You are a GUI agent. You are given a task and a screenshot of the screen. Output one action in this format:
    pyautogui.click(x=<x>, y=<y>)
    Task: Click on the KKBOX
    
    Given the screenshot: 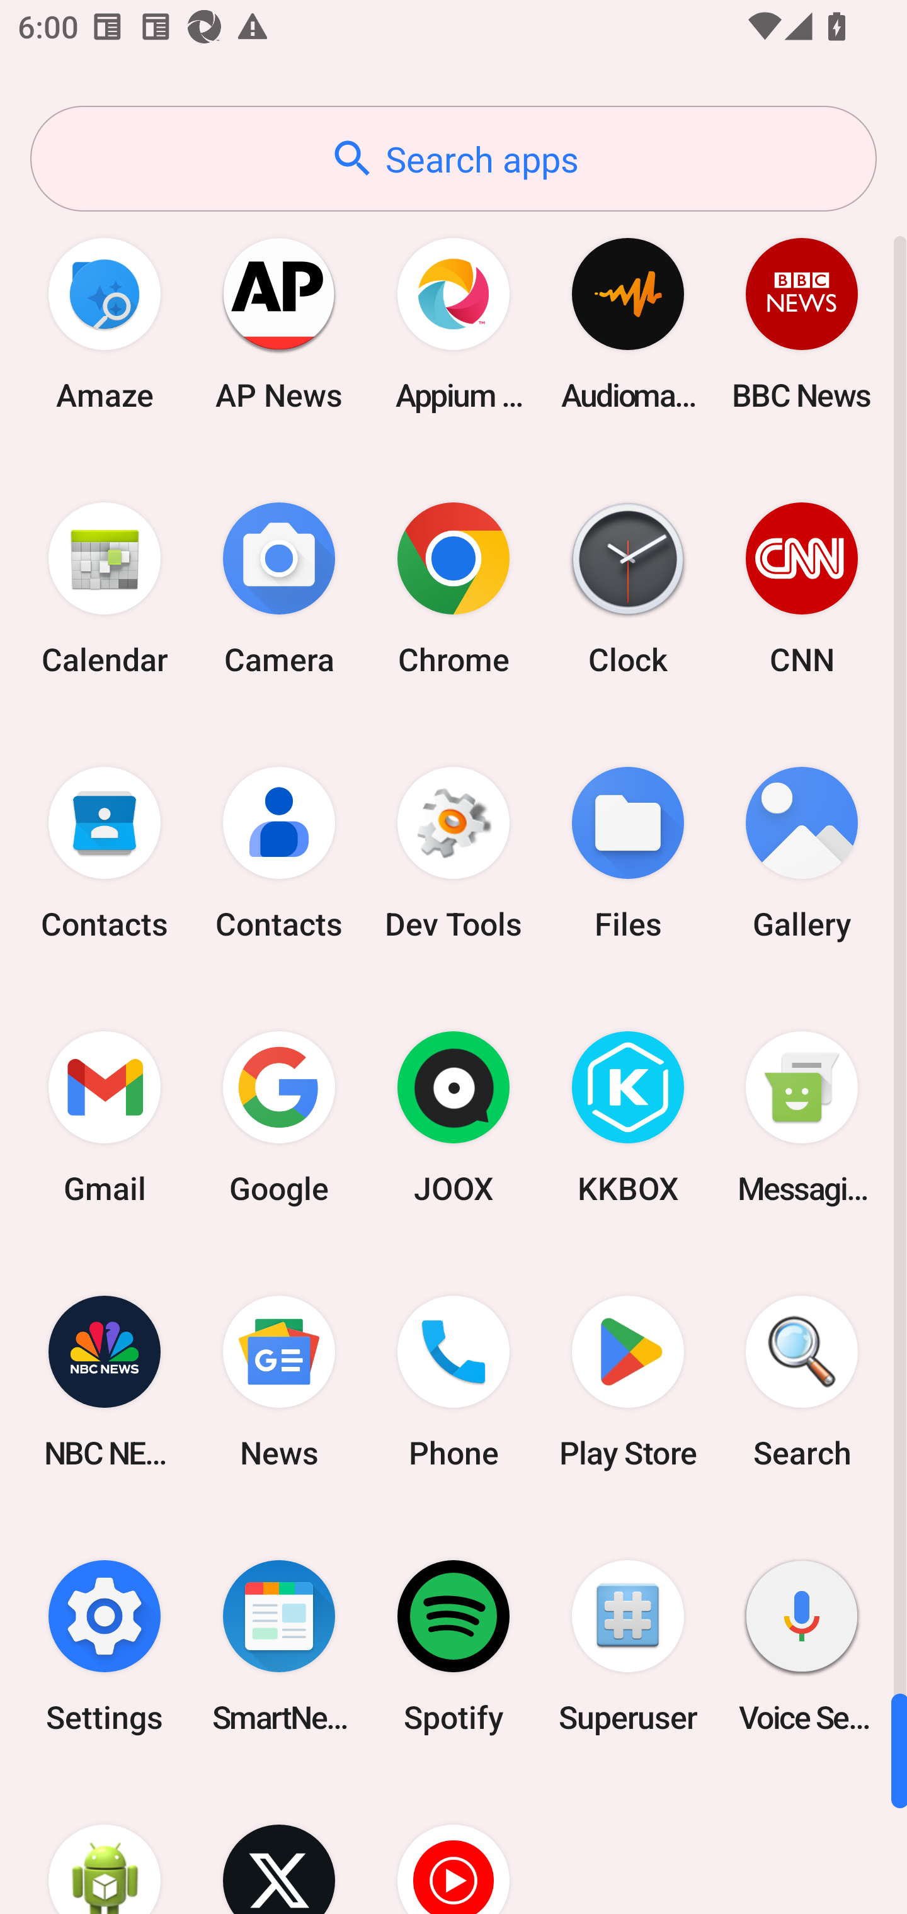 What is the action you would take?
    pyautogui.click(x=627, y=1118)
    